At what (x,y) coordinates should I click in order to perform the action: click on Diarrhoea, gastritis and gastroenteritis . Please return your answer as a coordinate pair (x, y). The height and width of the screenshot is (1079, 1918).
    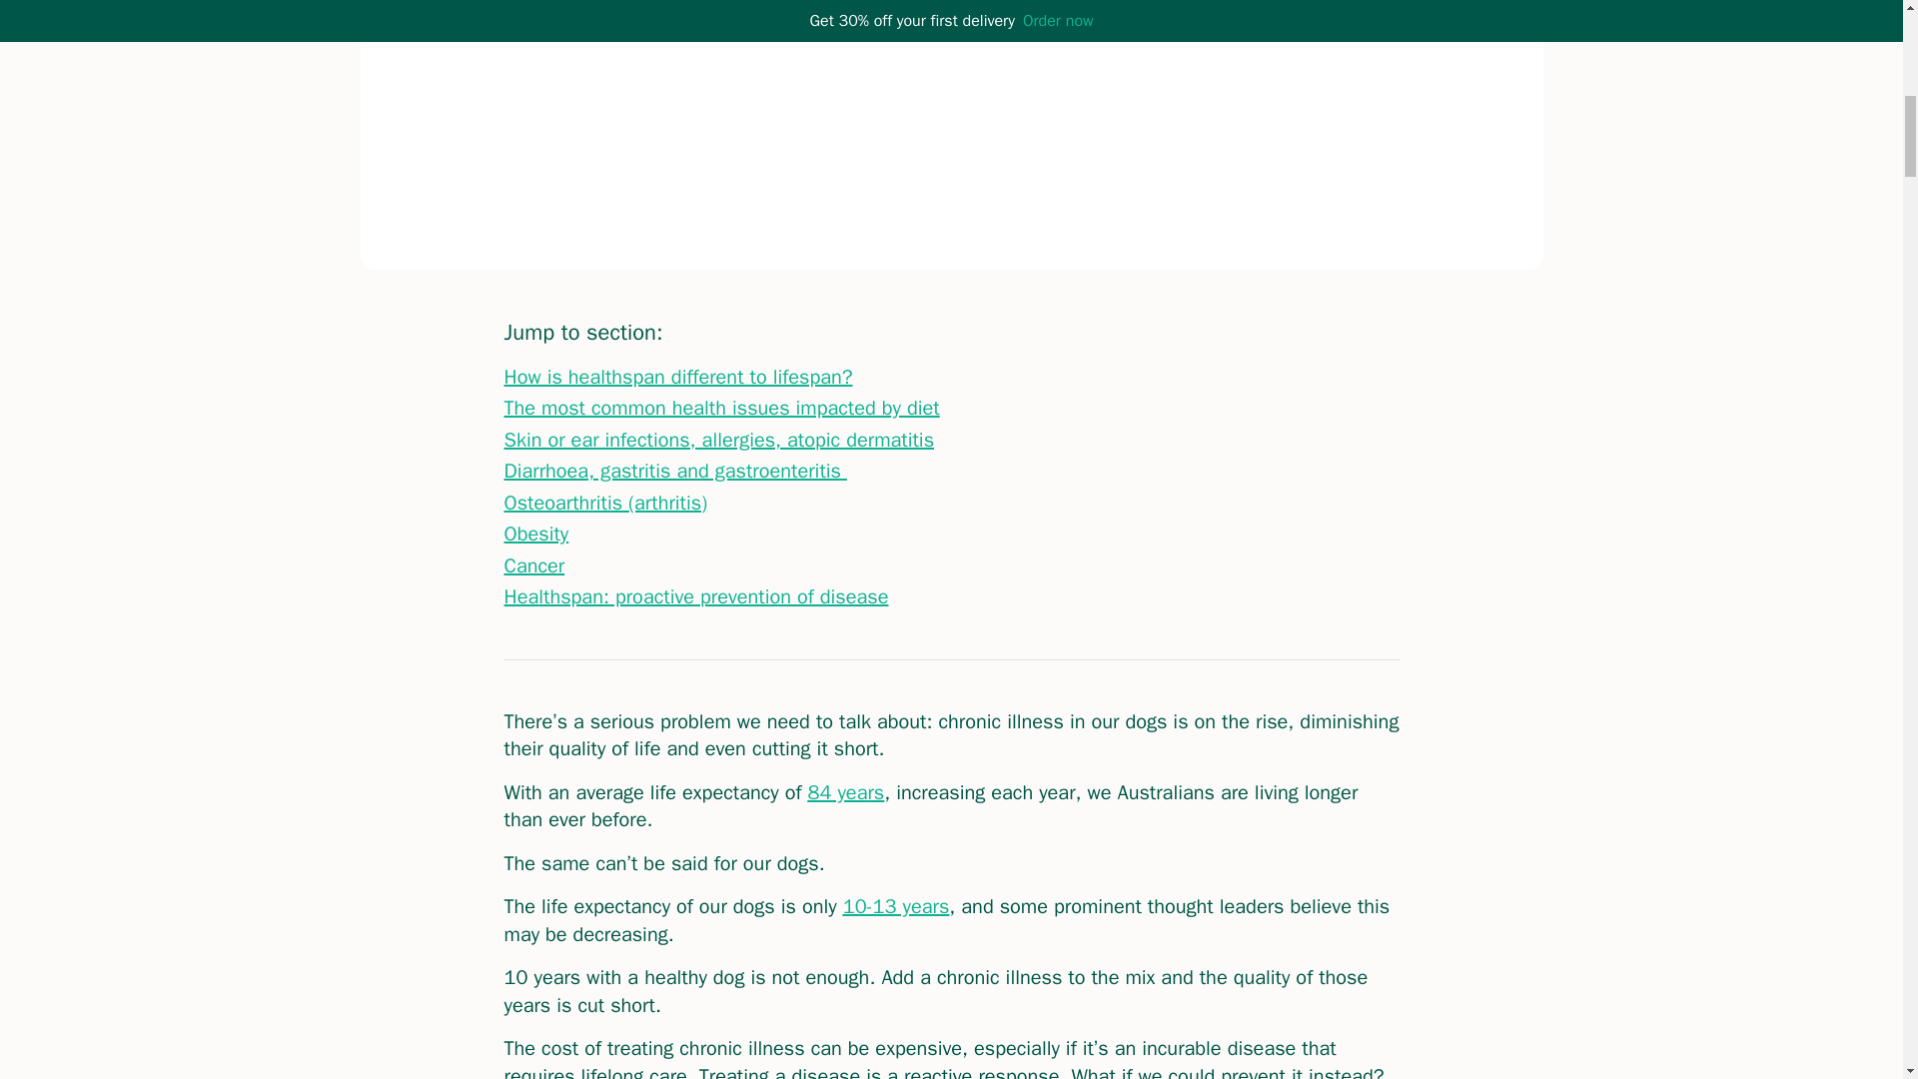
    Looking at the image, I should click on (673, 471).